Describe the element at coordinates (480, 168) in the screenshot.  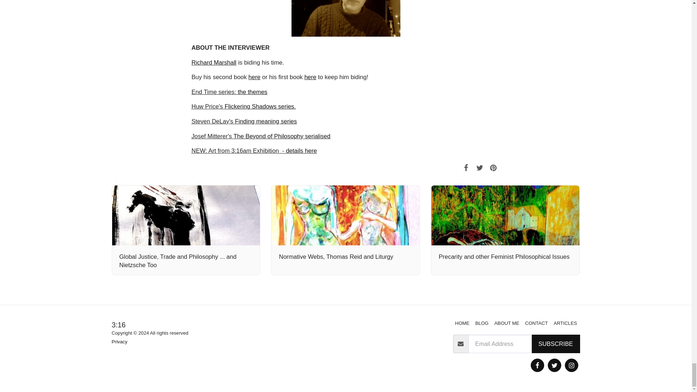
I see `Tweet` at that location.